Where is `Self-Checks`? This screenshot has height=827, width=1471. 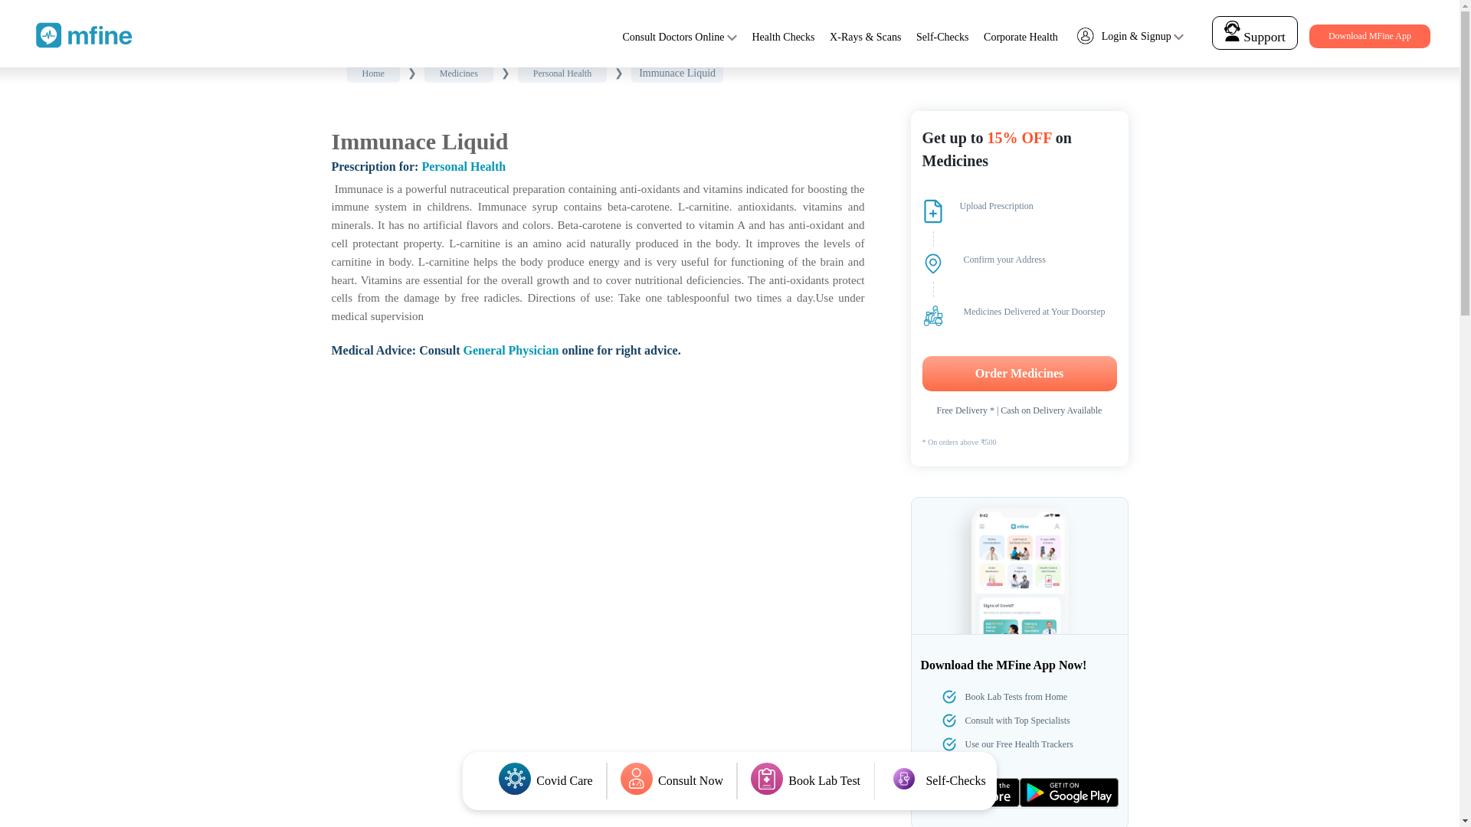 Self-Checks is located at coordinates (942, 37).